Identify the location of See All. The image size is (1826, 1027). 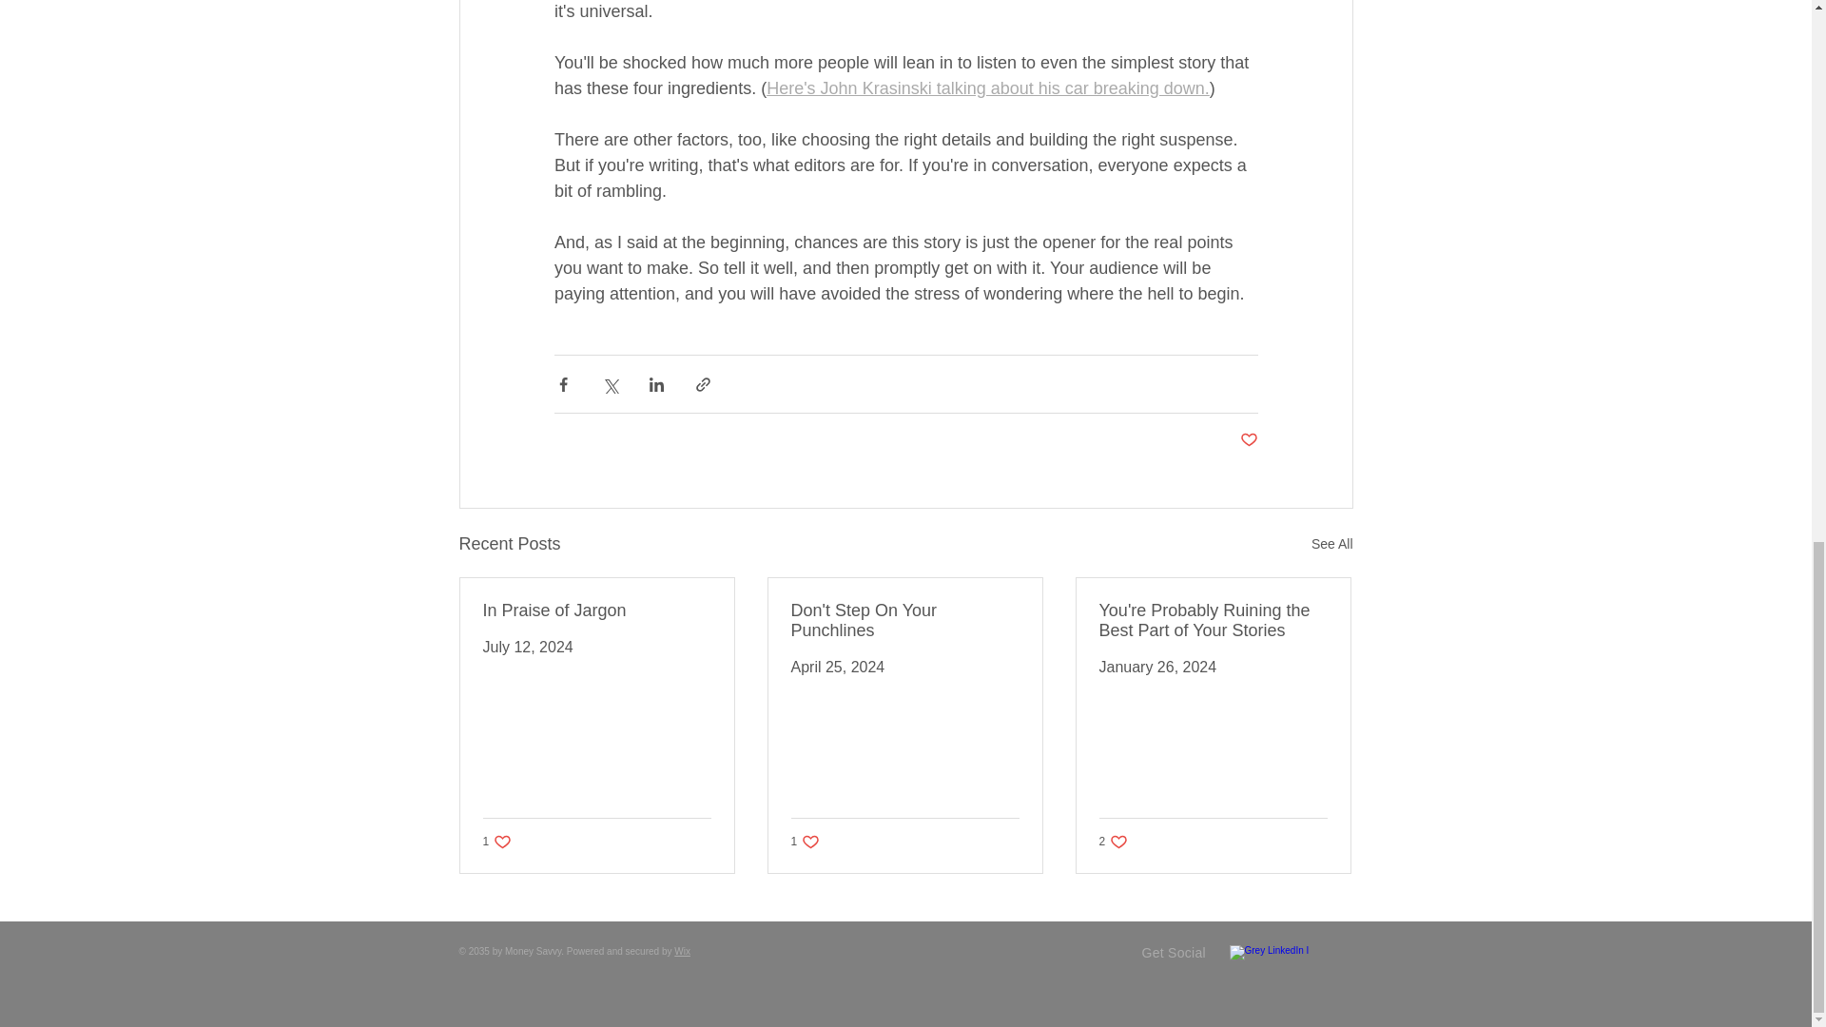
(1113, 842).